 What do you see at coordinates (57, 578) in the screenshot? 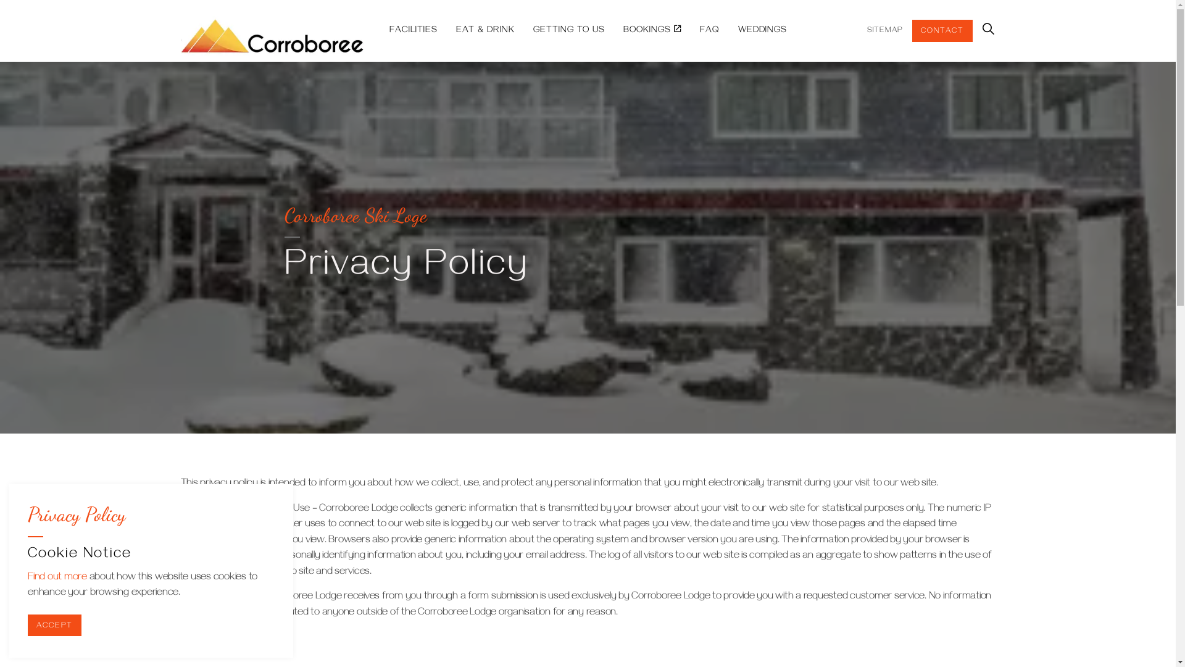
I see `Find out more` at bounding box center [57, 578].